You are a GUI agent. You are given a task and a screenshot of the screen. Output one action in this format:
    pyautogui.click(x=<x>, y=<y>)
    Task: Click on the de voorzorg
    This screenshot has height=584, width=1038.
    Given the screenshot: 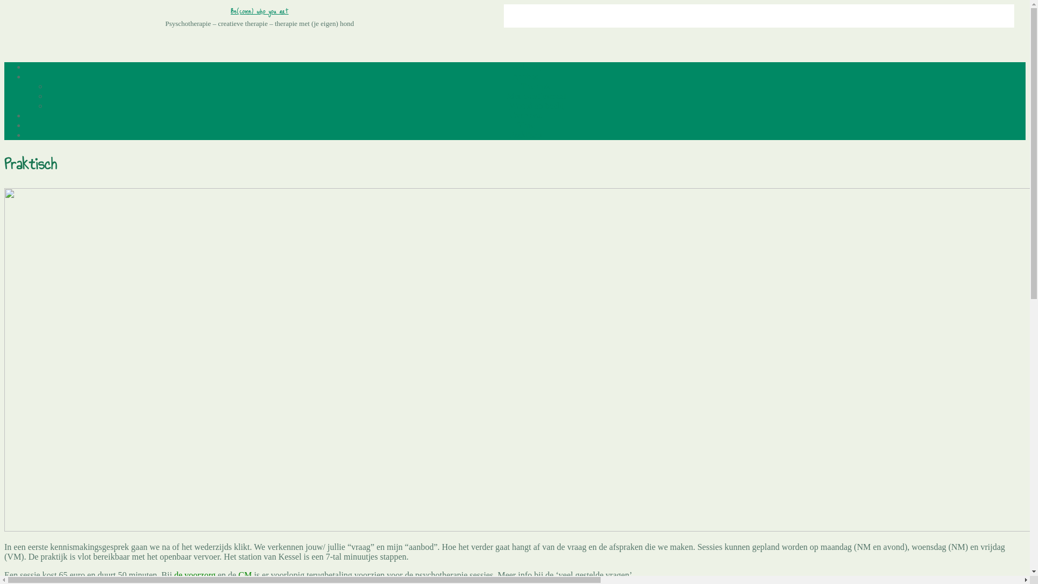 What is the action you would take?
    pyautogui.click(x=195, y=575)
    